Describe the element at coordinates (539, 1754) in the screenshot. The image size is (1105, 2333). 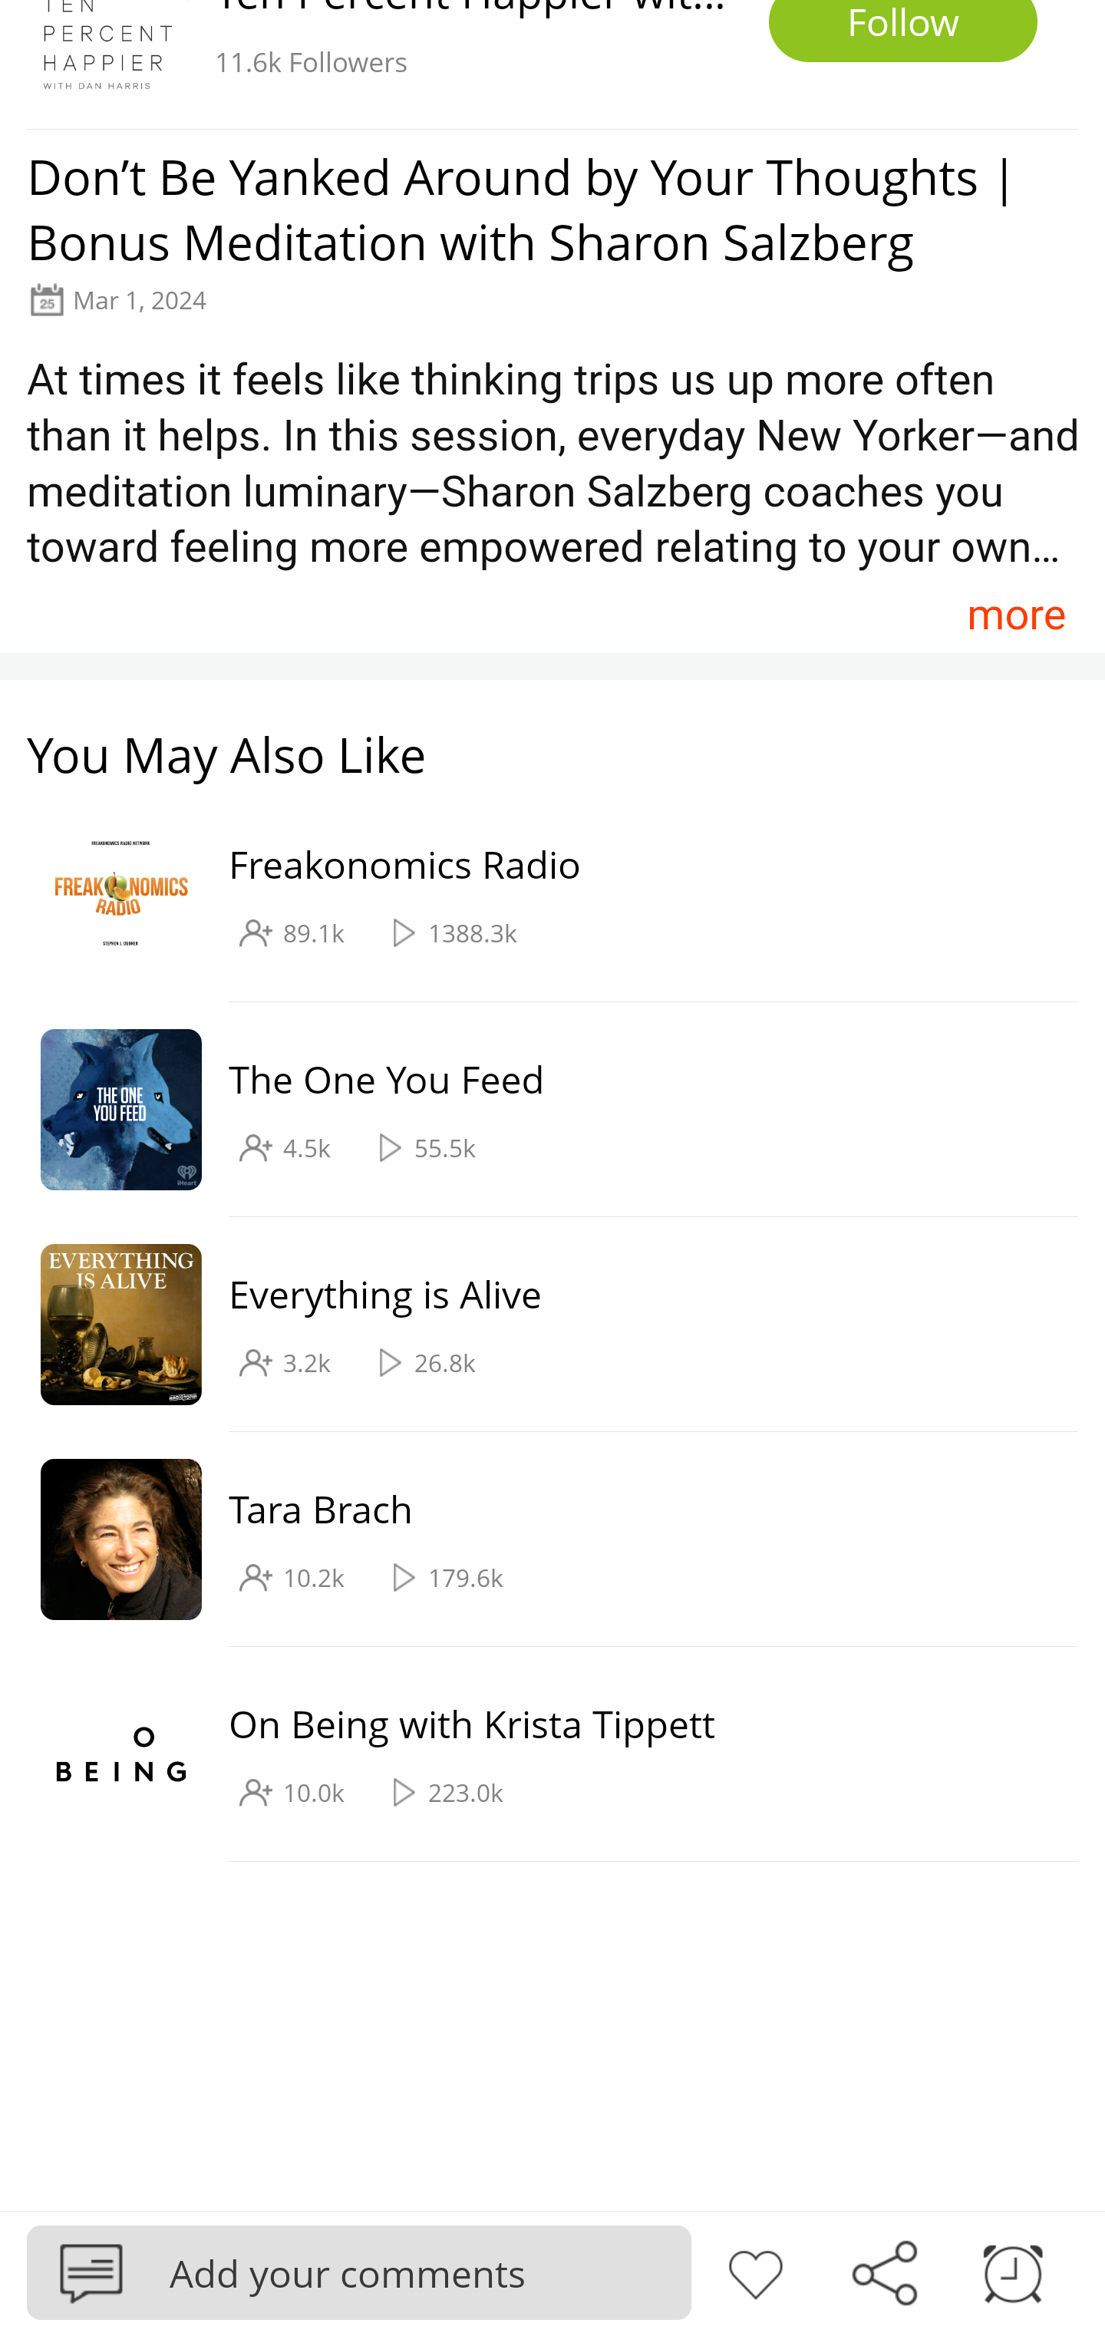
I see `On Being with Krista Tippett 10.0k 223.0k` at that location.